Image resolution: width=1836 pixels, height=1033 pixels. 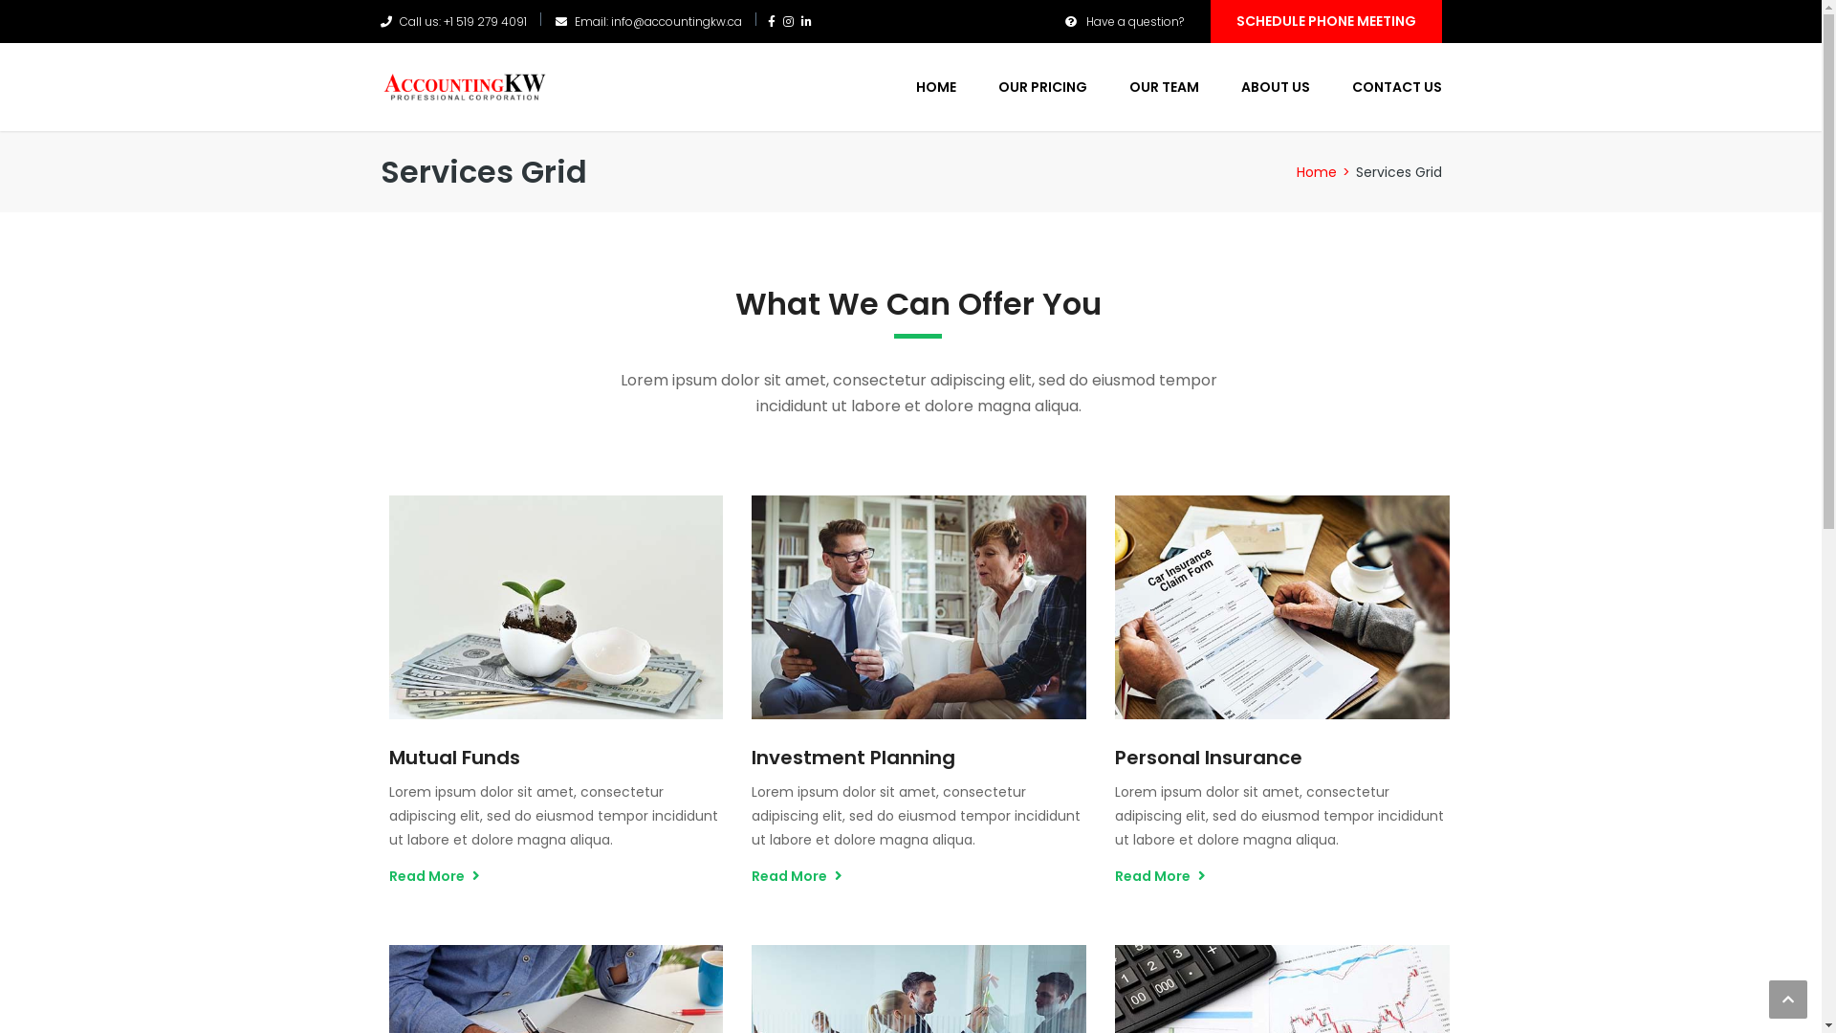 What do you see at coordinates (556, 606) in the screenshot?
I see `services01-pageservices.jpg` at bounding box center [556, 606].